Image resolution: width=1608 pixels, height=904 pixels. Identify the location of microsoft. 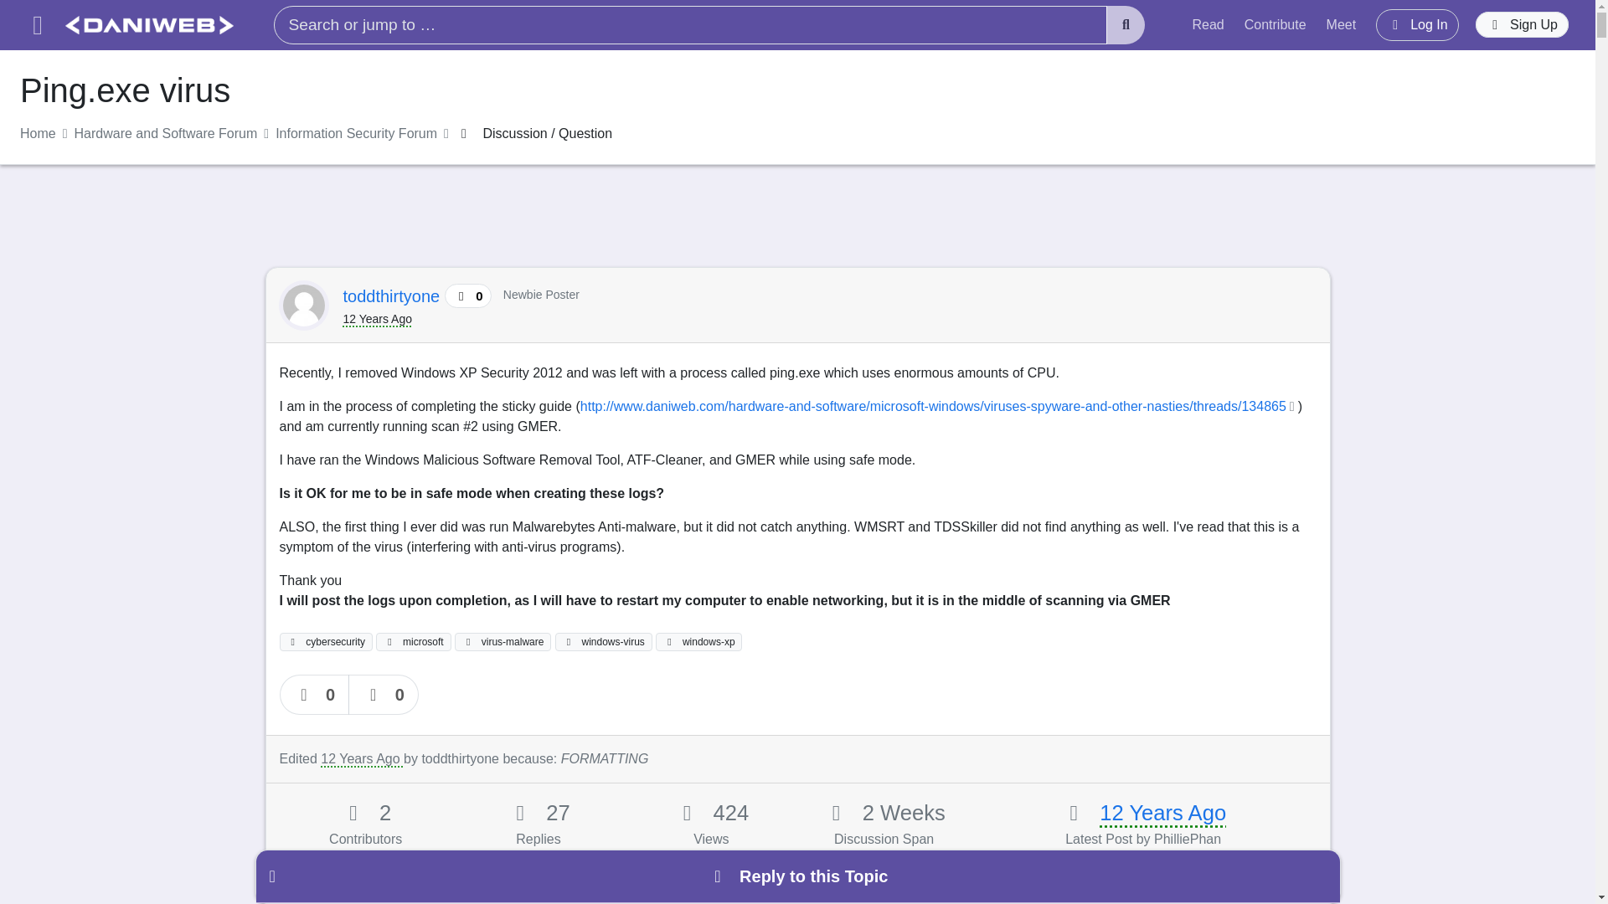
(413, 641).